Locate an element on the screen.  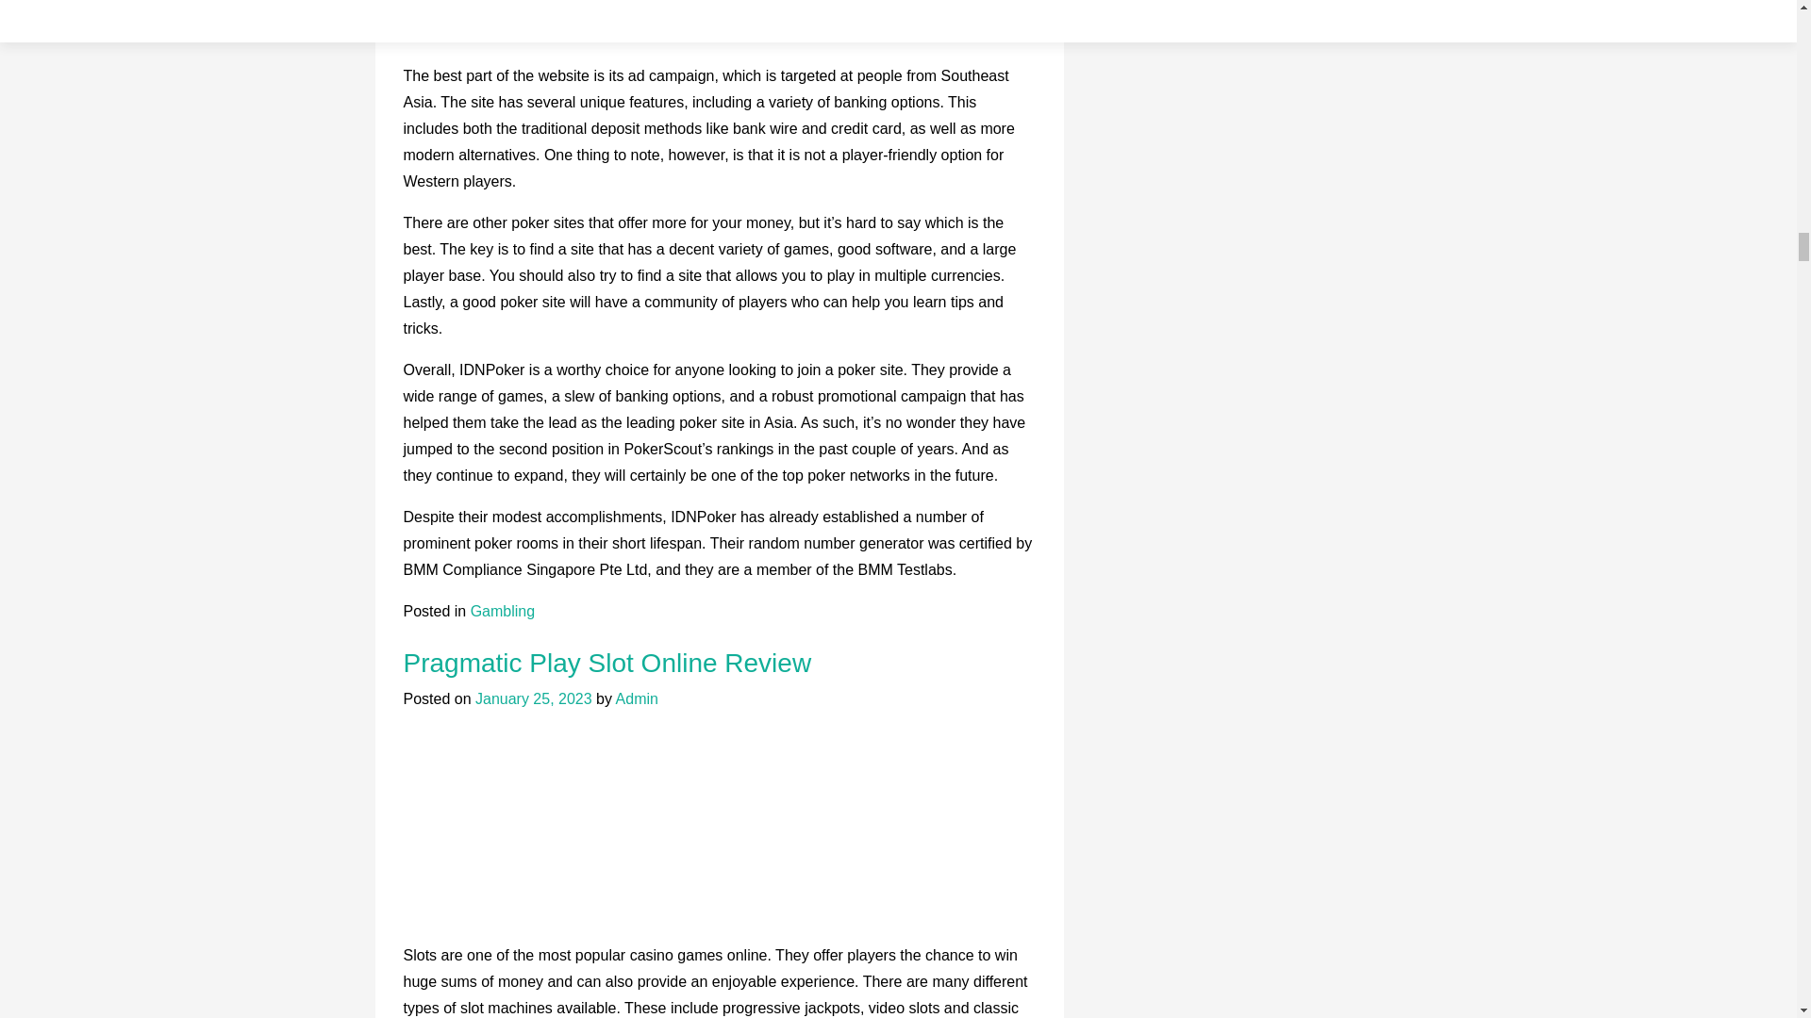
Gambling is located at coordinates (502, 611).